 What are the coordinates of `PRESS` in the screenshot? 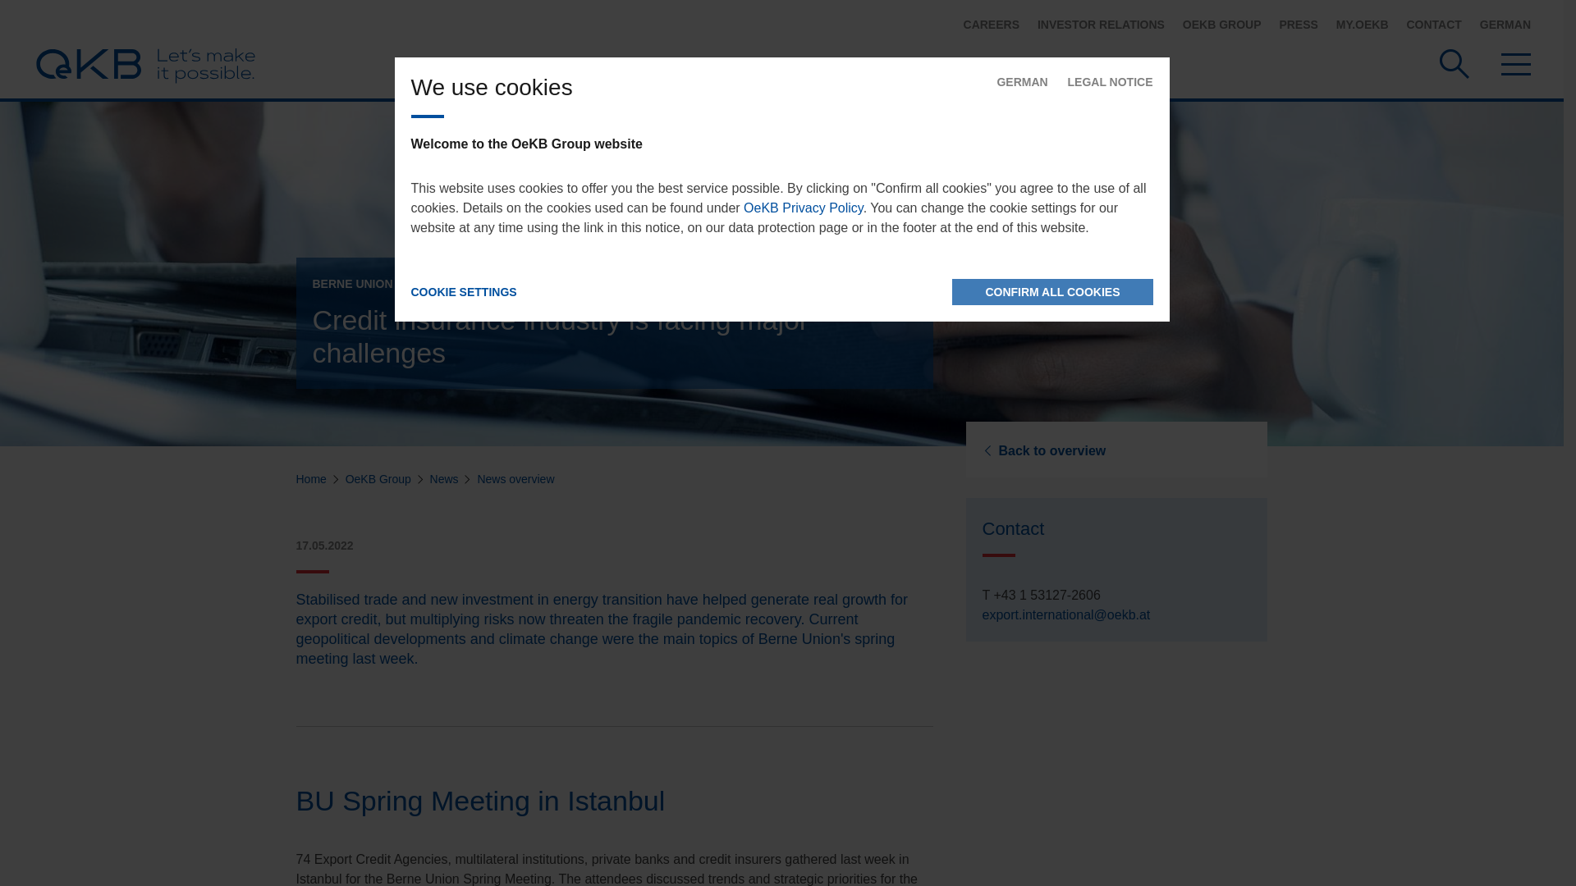 It's located at (1298, 24).